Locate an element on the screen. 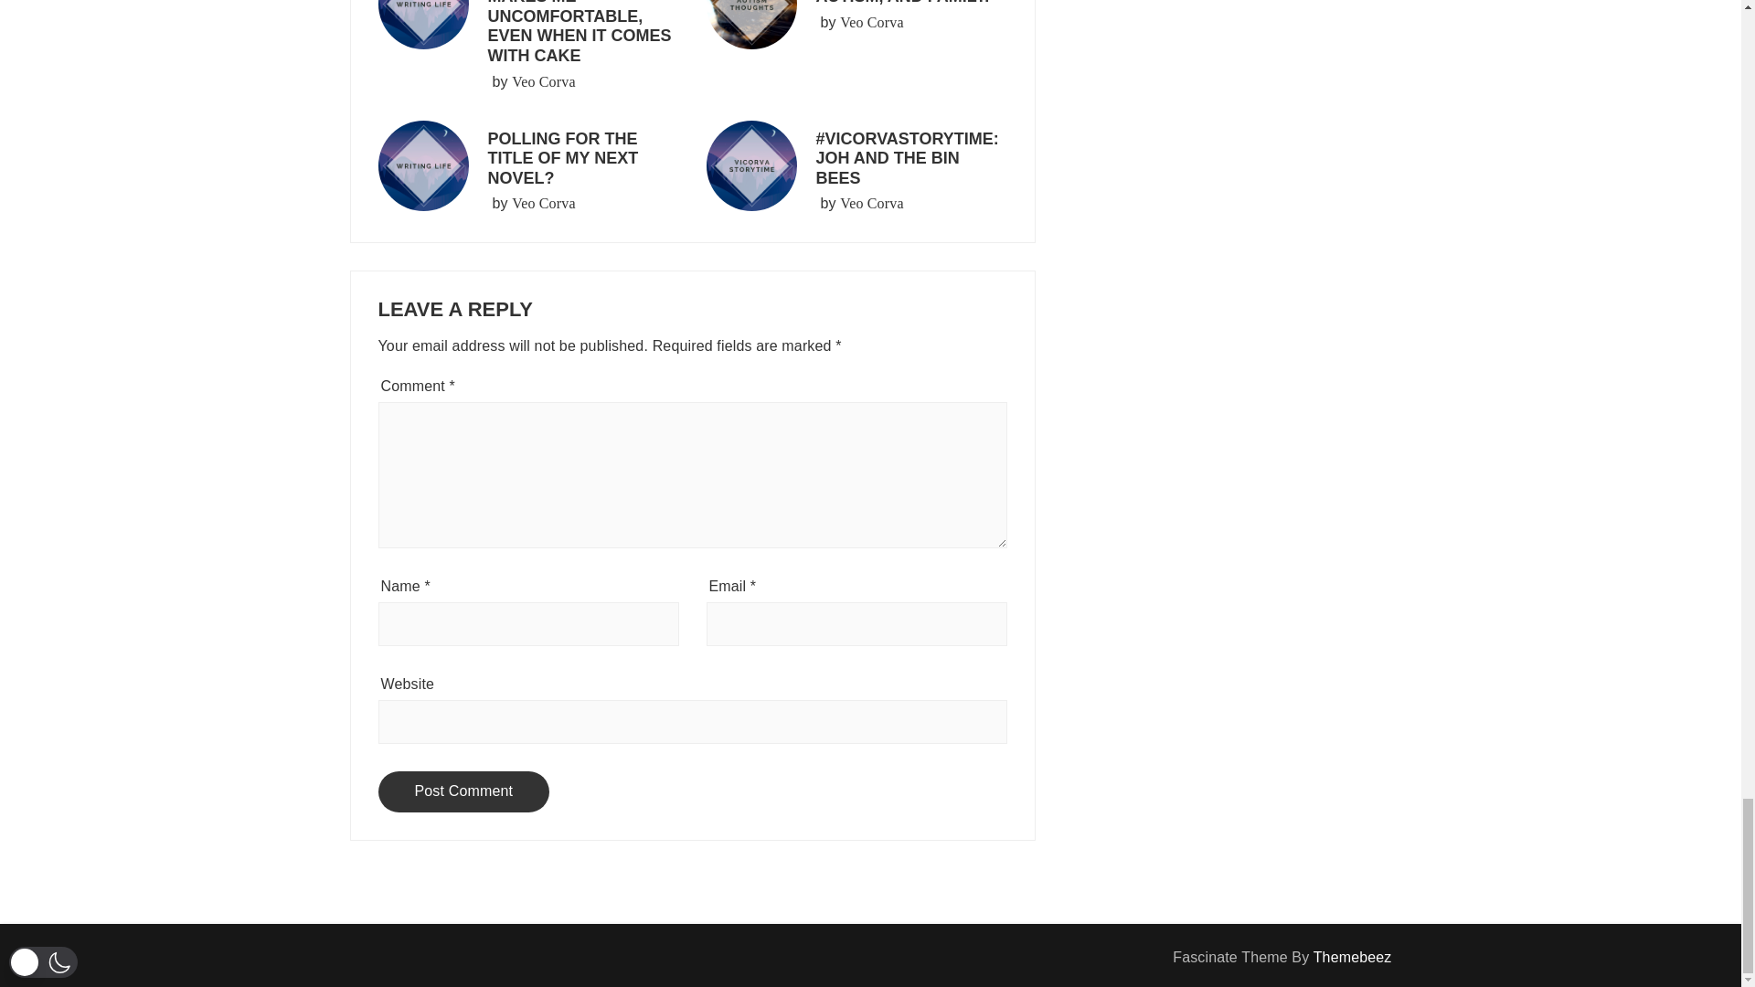 Image resolution: width=1755 pixels, height=987 pixels. POLLING FOR THE TITLE OF MY NEXT NOVEL? is located at coordinates (563, 158).